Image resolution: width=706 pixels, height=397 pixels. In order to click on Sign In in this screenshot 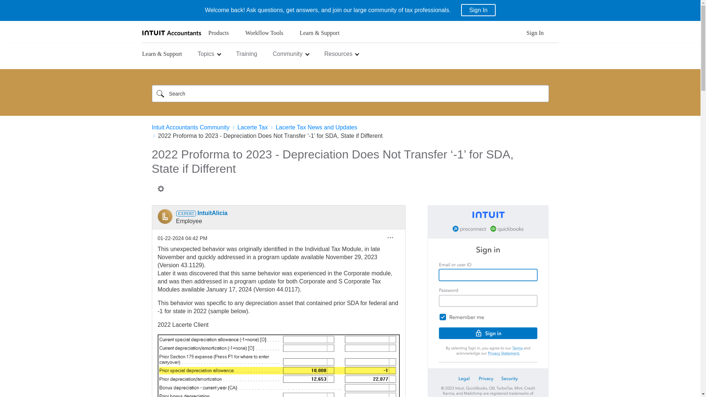, I will do `click(535, 35)`.